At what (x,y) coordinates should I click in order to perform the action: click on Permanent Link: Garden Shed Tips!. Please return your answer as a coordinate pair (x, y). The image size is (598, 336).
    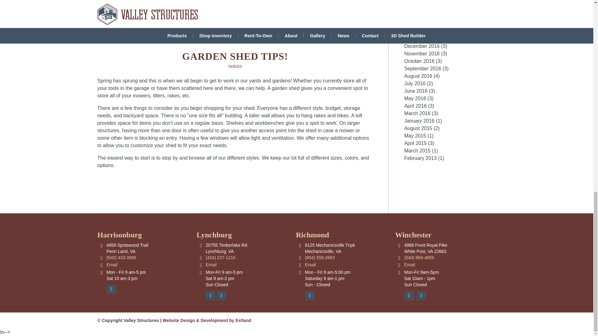
    Looking at the image, I should click on (235, 56).